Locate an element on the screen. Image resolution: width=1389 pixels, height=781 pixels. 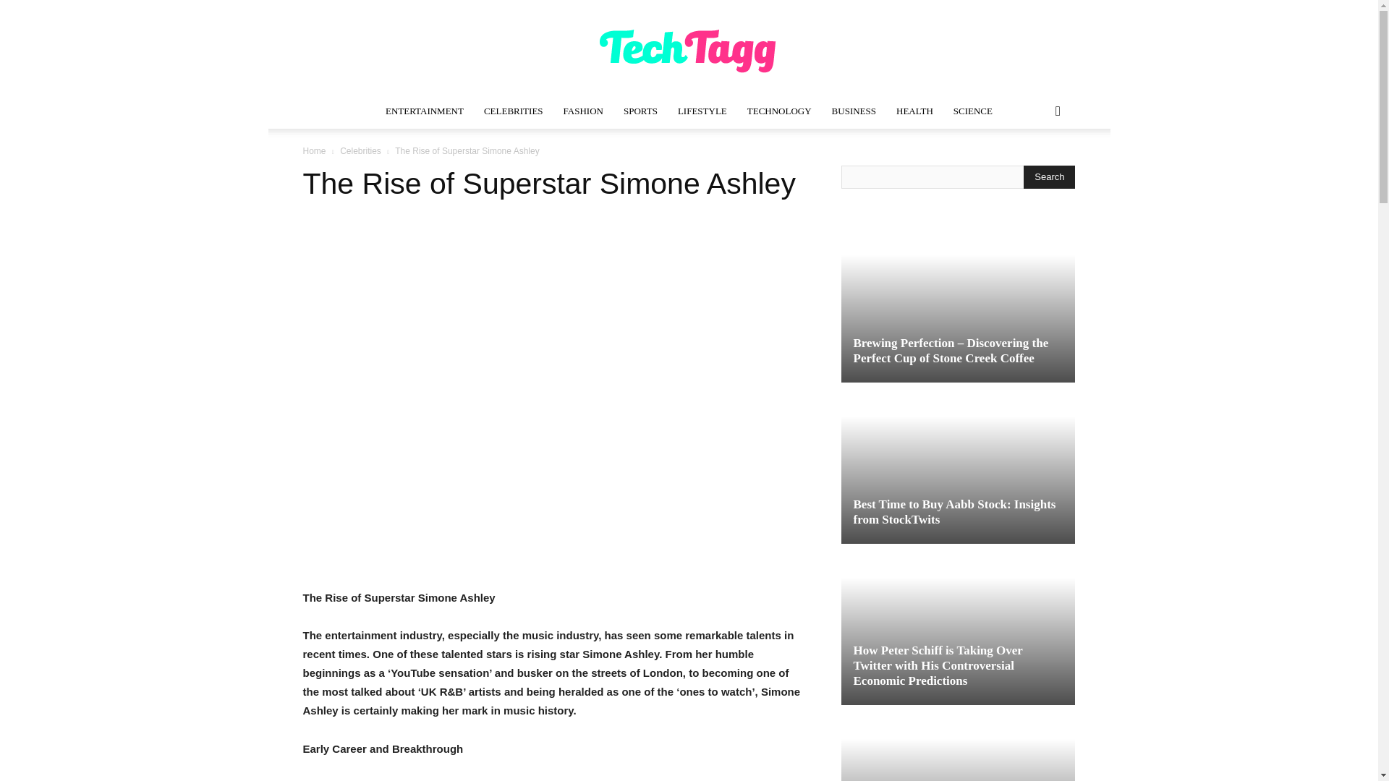
Search is located at coordinates (1035, 169).